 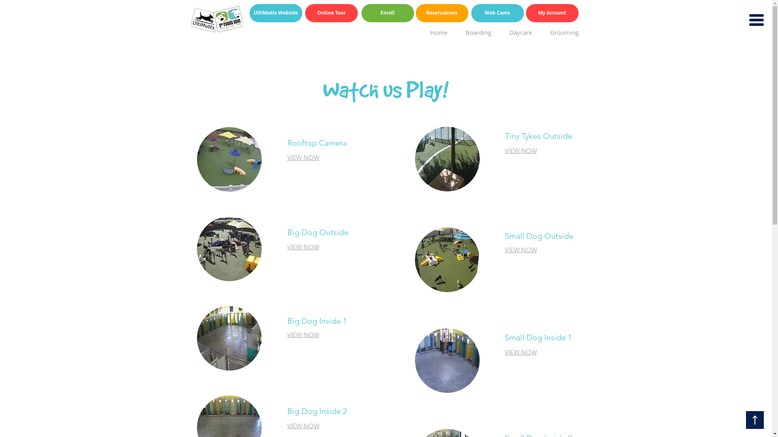 What do you see at coordinates (303, 335) in the screenshot?
I see `VIEW NOW` at bounding box center [303, 335].